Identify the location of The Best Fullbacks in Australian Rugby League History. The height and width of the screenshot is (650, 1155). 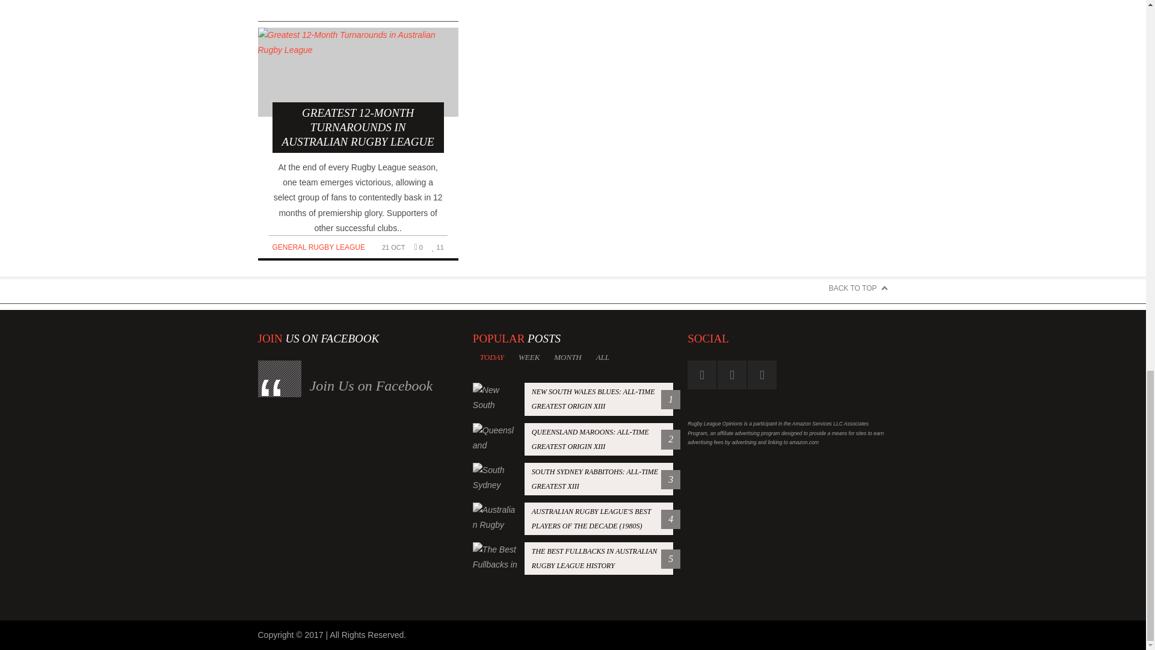
(573, 439).